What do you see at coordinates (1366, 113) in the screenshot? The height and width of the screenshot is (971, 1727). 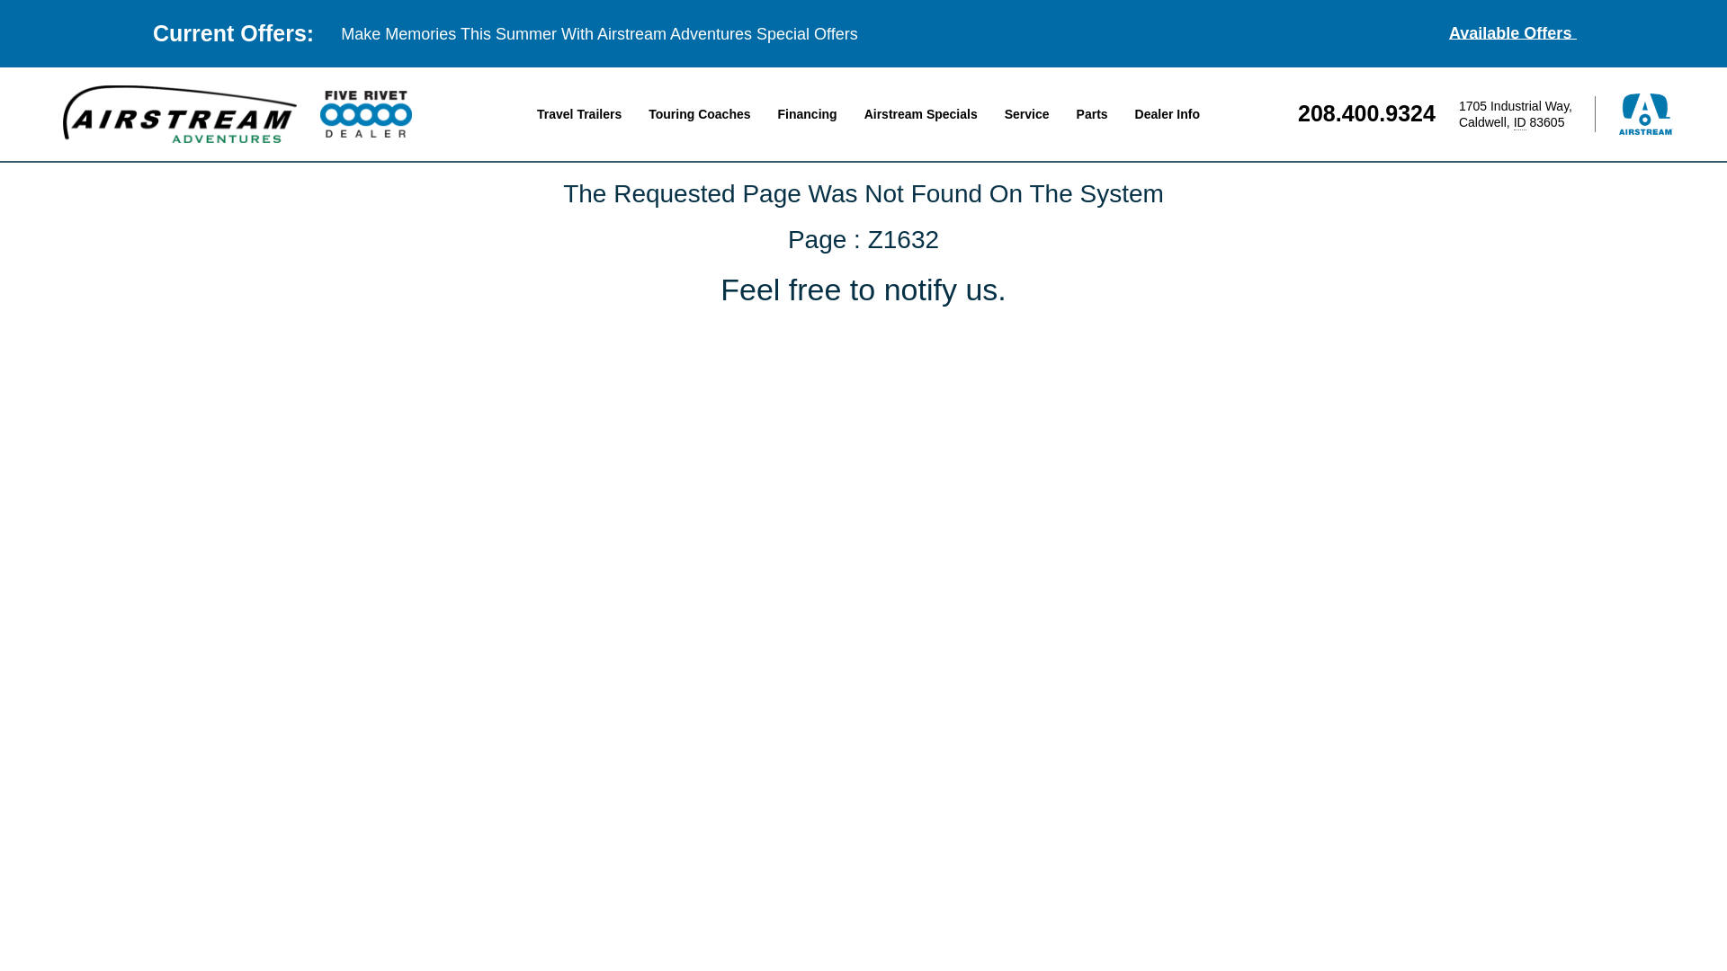 I see `208.400.9324` at bounding box center [1366, 113].